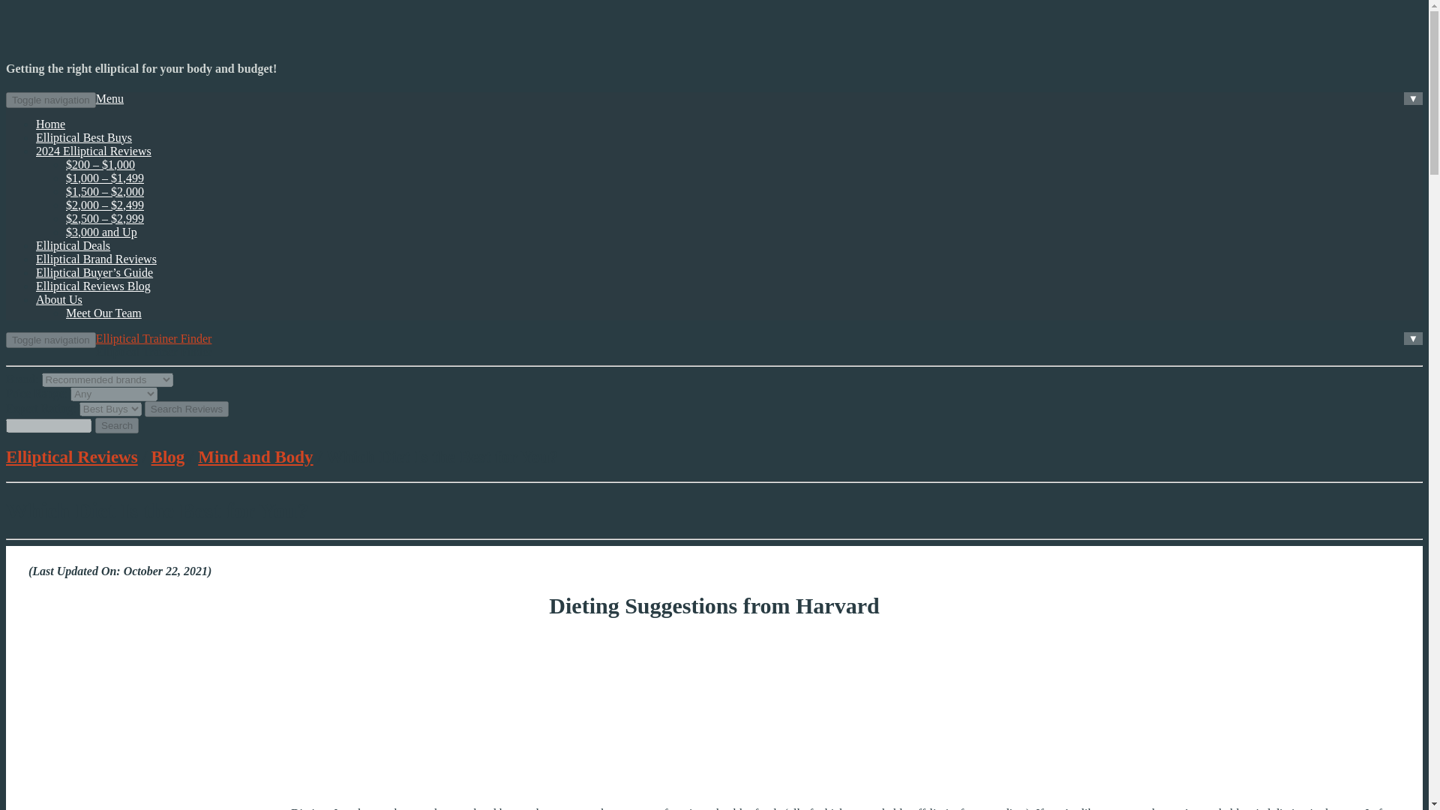 This screenshot has width=1440, height=810. I want to click on Elliptical Best Buys, so click(84, 137).